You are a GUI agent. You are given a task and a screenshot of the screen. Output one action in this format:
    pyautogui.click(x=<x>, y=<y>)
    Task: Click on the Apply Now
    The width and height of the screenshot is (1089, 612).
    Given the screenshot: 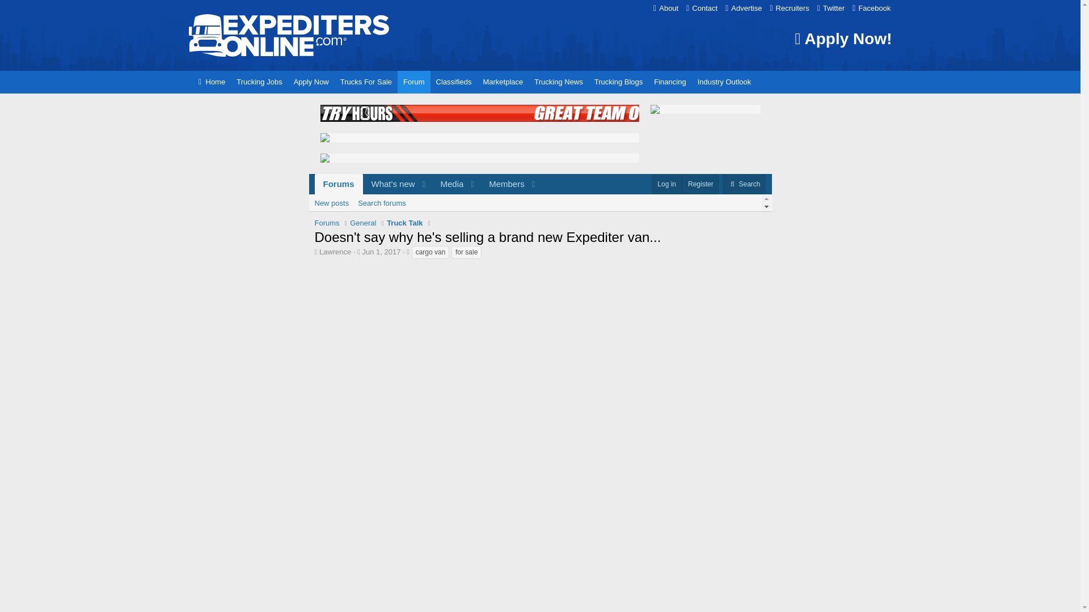 What is the action you would take?
    pyautogui.click(x=743, y=8)
    